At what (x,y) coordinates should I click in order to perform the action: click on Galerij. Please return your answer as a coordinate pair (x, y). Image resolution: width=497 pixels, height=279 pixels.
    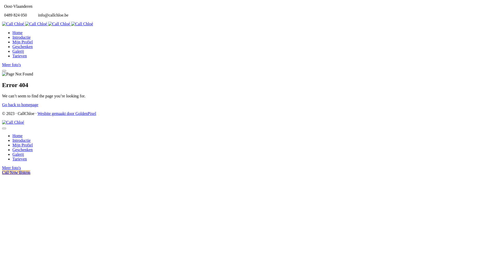
    Looking at the image, I should click on (18, 51).